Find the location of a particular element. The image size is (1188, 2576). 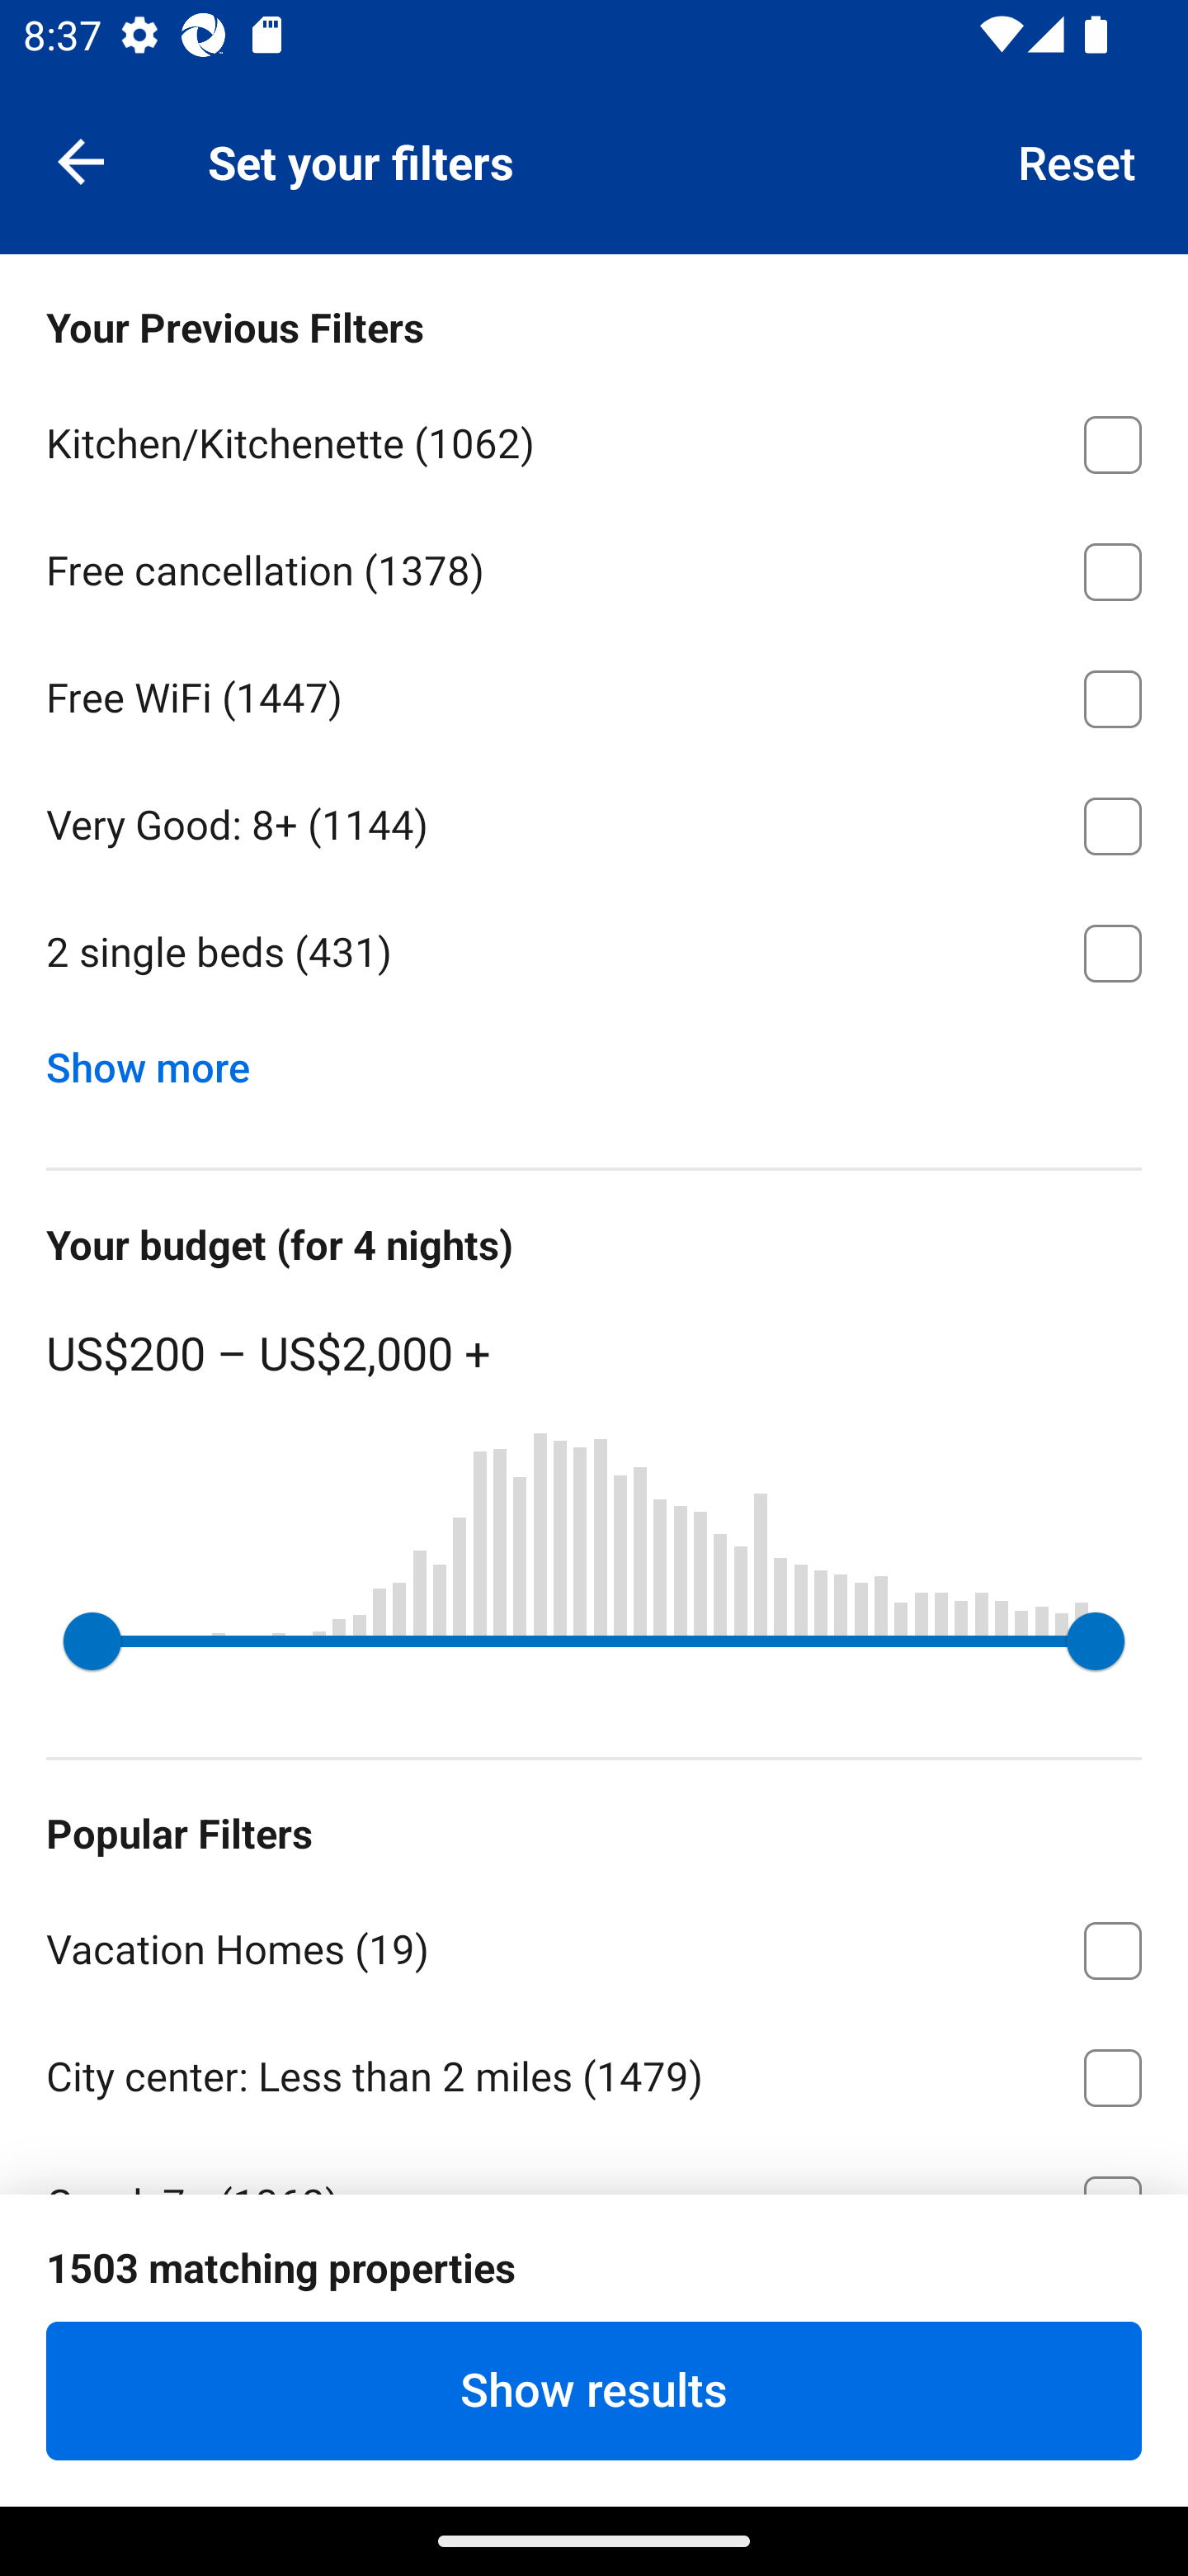

Navigate up is located at coordinates (81, 160).